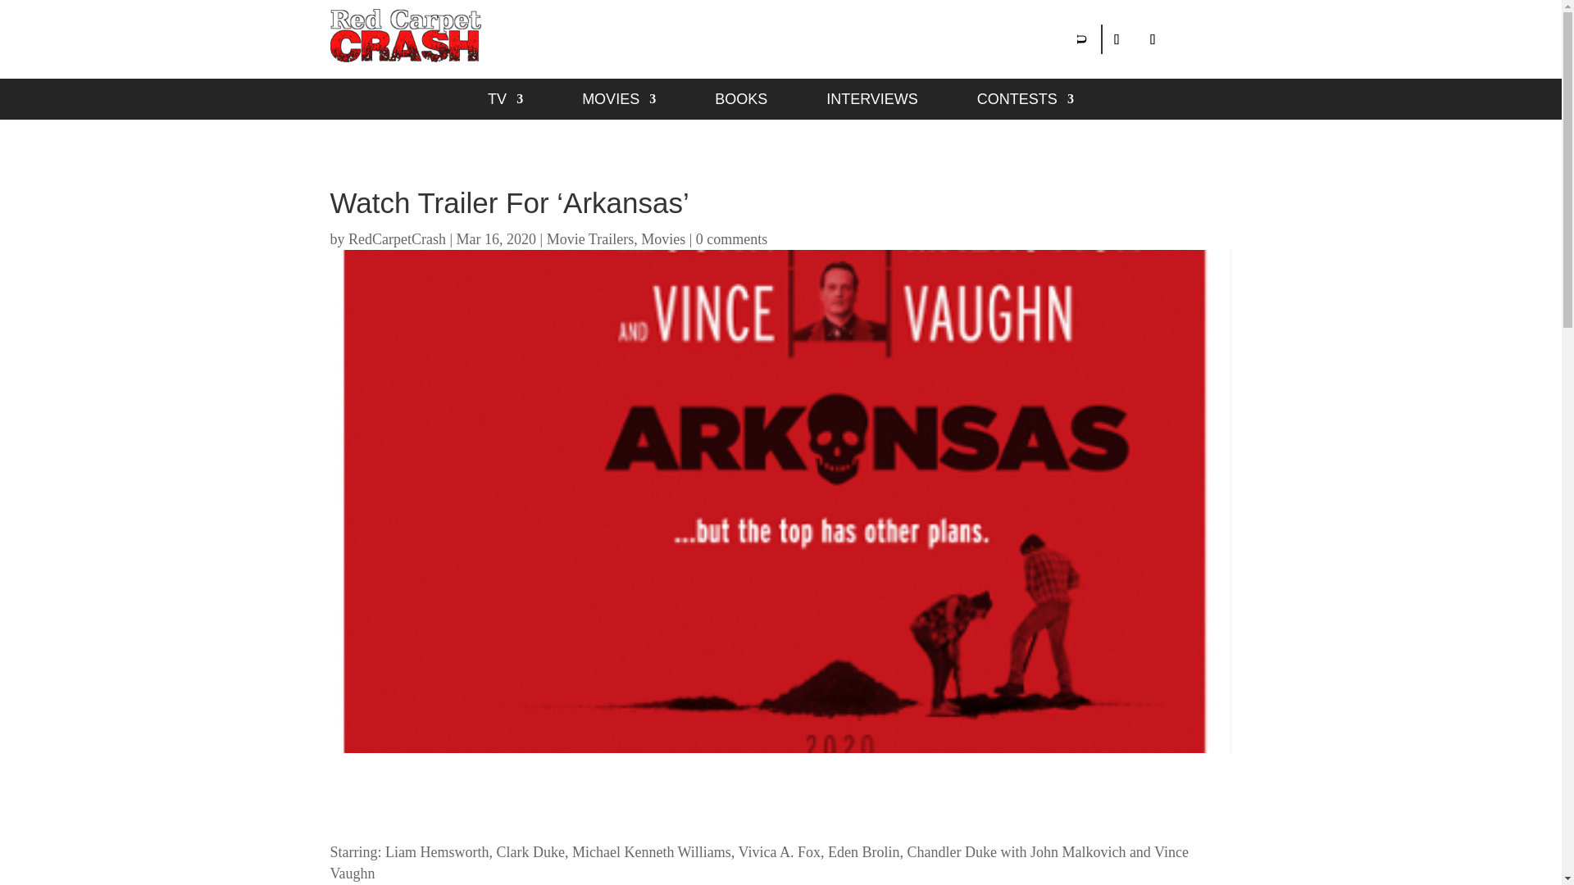 The height and width of the screenshot is (885, 1574). Describe the element at coordinates (1116, 39) in the screenshot. I see `Follow on Facebook` at that location.